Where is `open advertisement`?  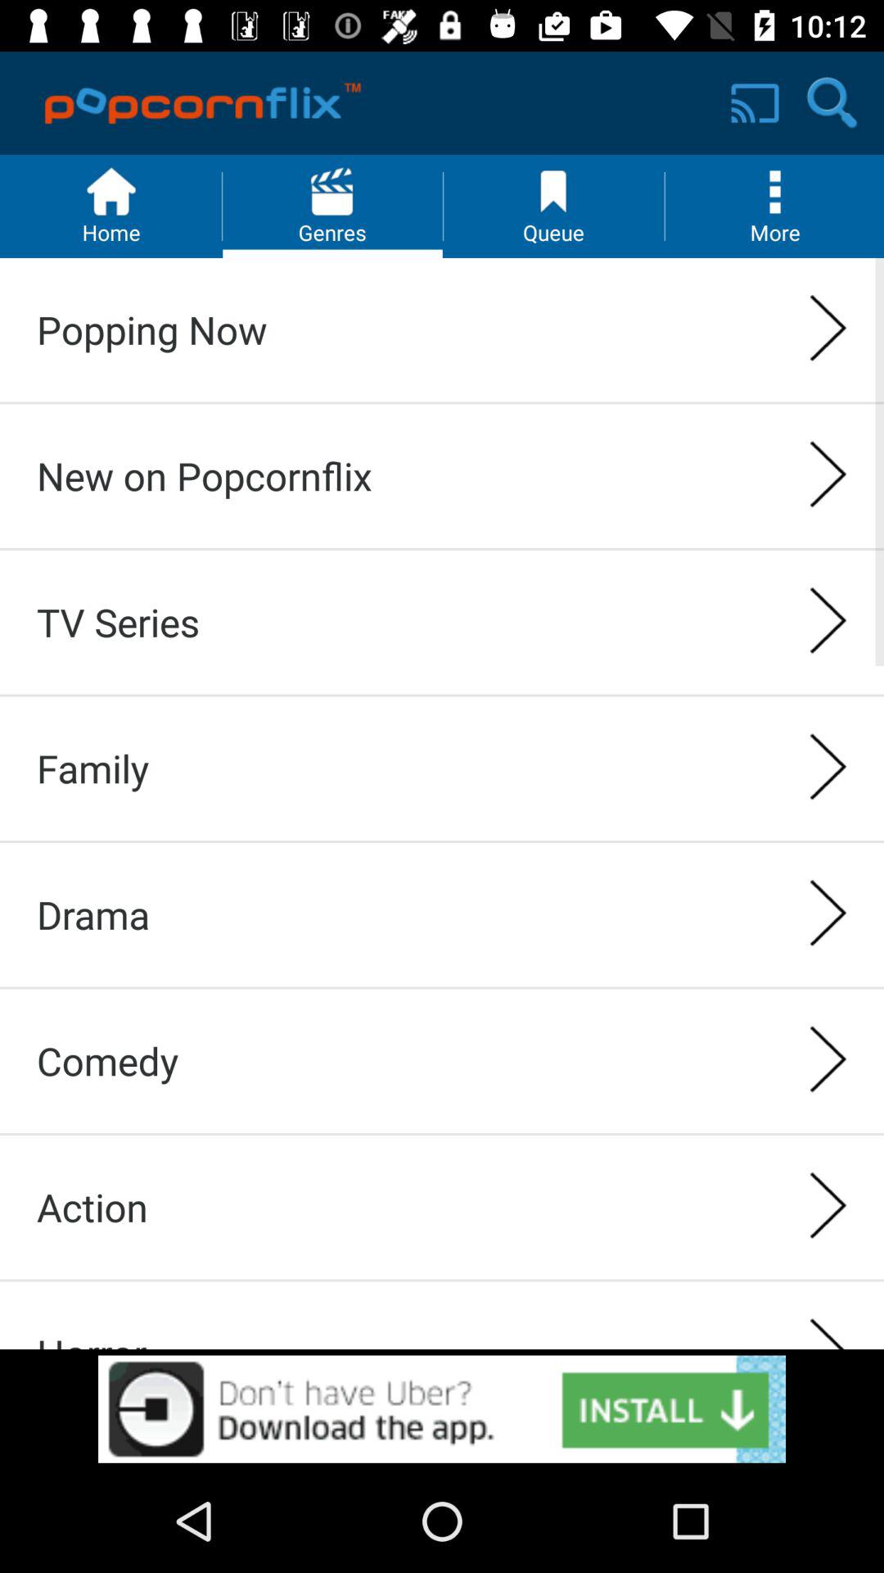
open advertisement is located at coordinates (442, 1409).